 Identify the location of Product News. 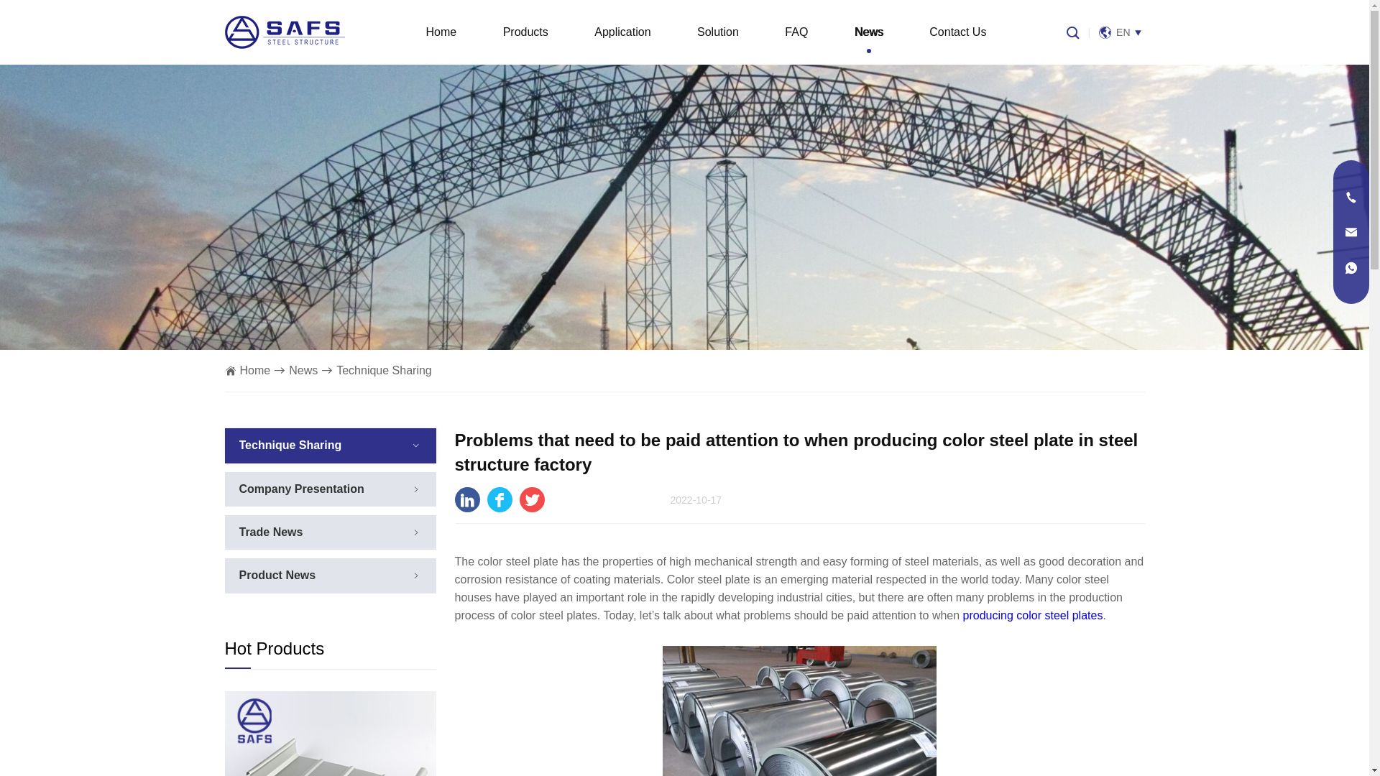
(277, 575).